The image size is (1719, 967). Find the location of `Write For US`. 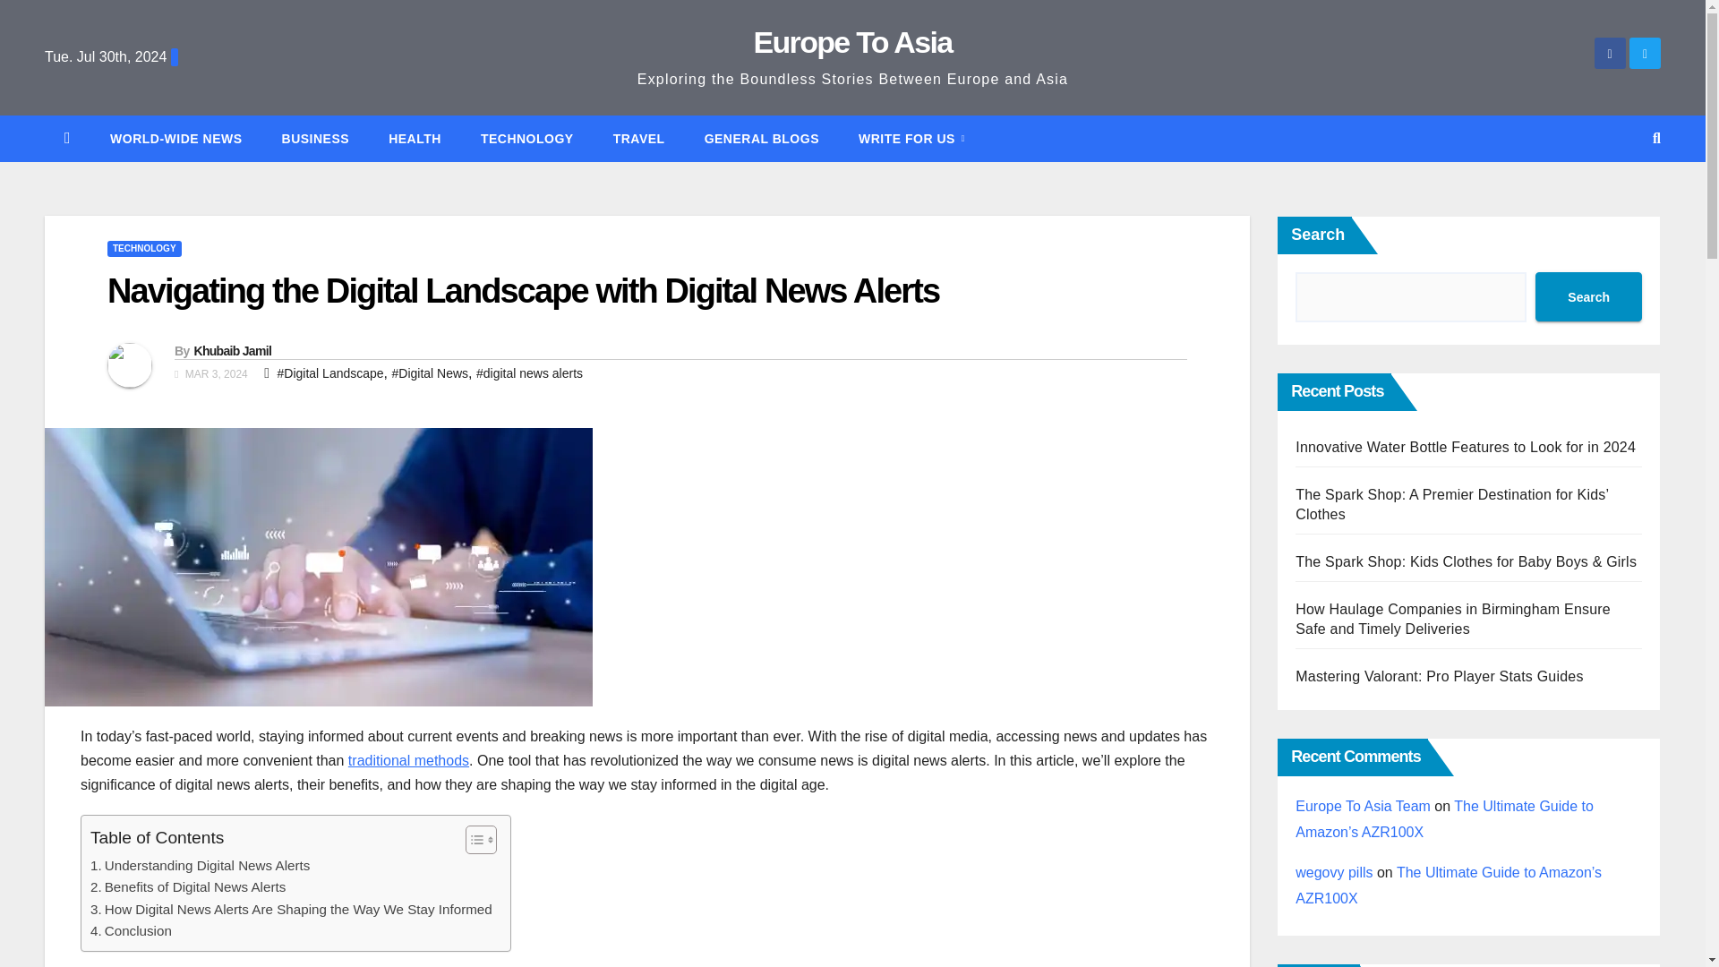

Write For US is located at coordinates (911, 138).